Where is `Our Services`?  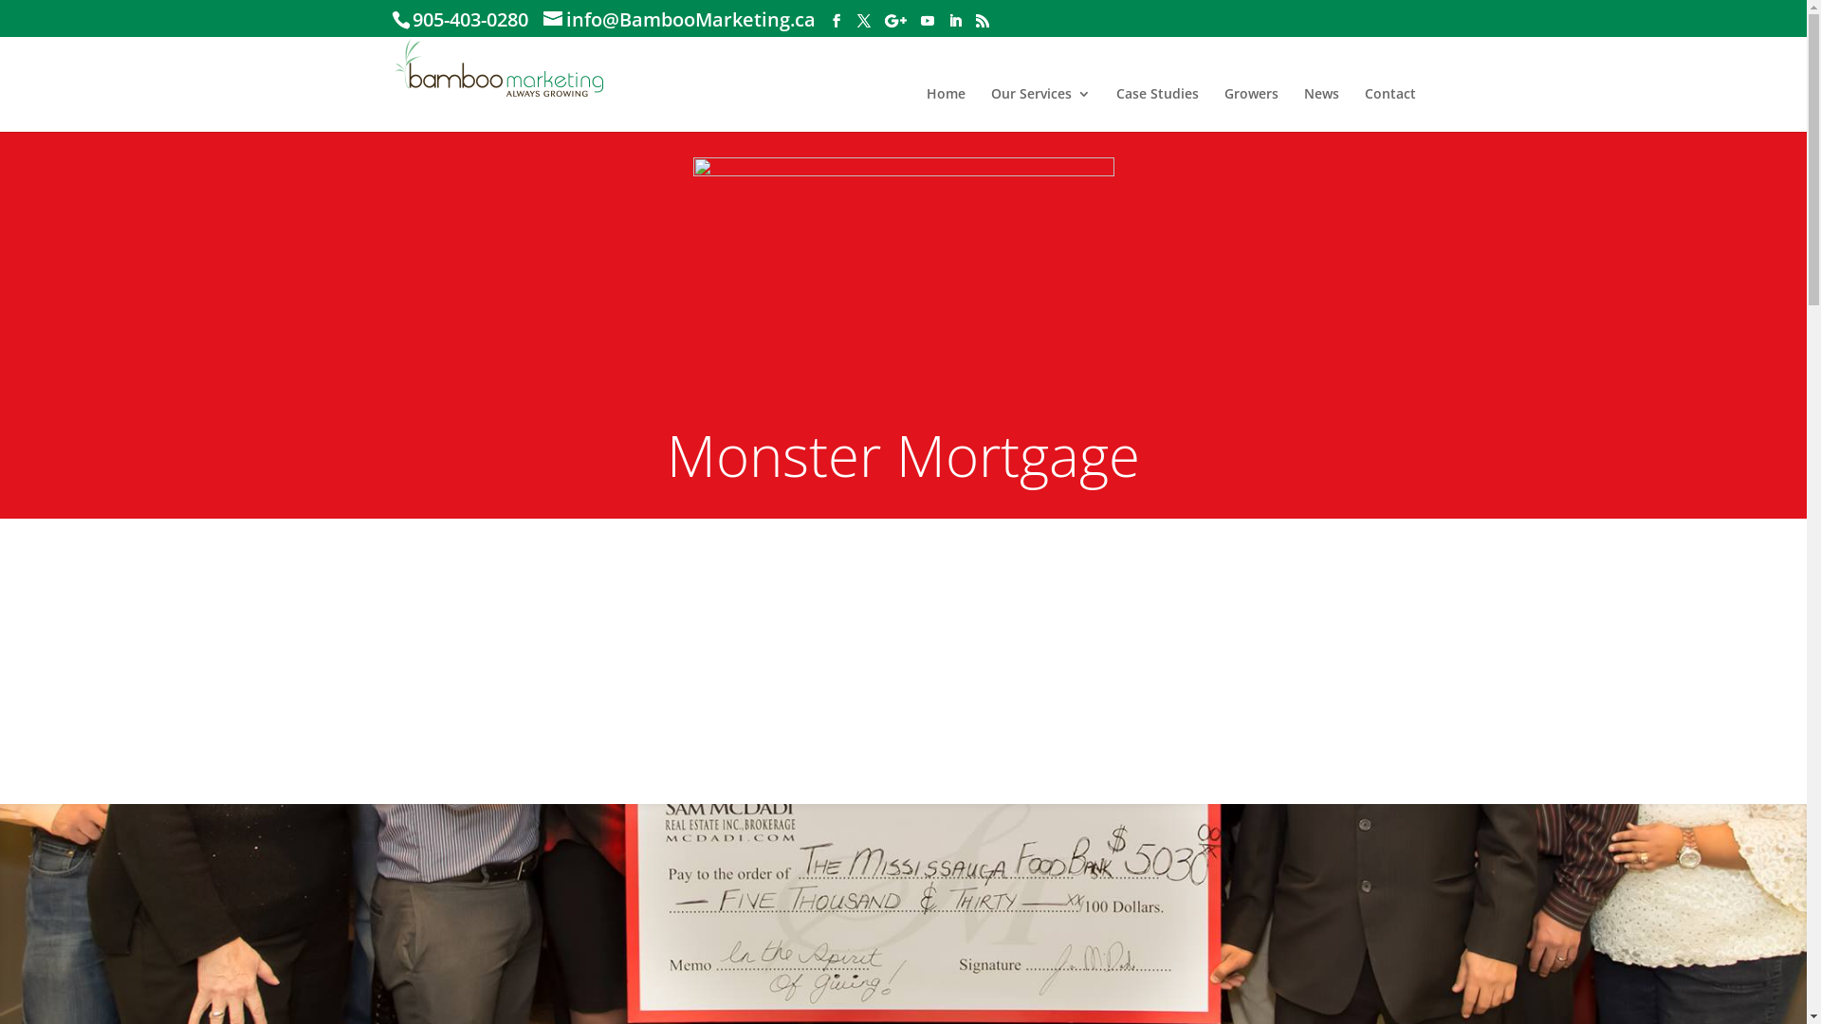 Our Services is located at coordinates (1039, 110).